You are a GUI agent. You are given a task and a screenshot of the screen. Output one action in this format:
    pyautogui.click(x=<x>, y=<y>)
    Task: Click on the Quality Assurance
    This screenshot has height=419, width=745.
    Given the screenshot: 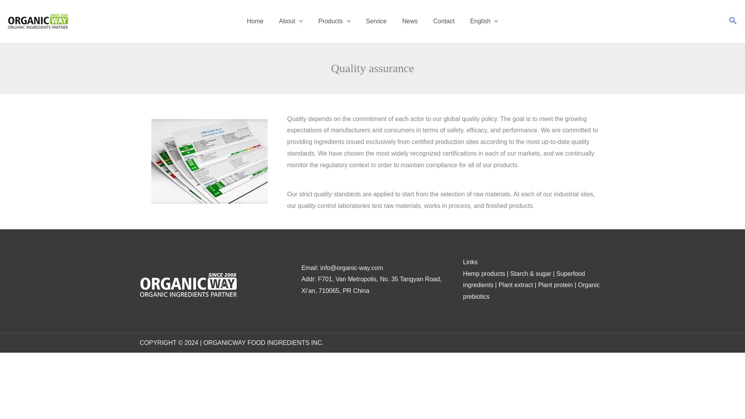 What is the action you would take?
    pyautogui.click(x=209, y=161)
    